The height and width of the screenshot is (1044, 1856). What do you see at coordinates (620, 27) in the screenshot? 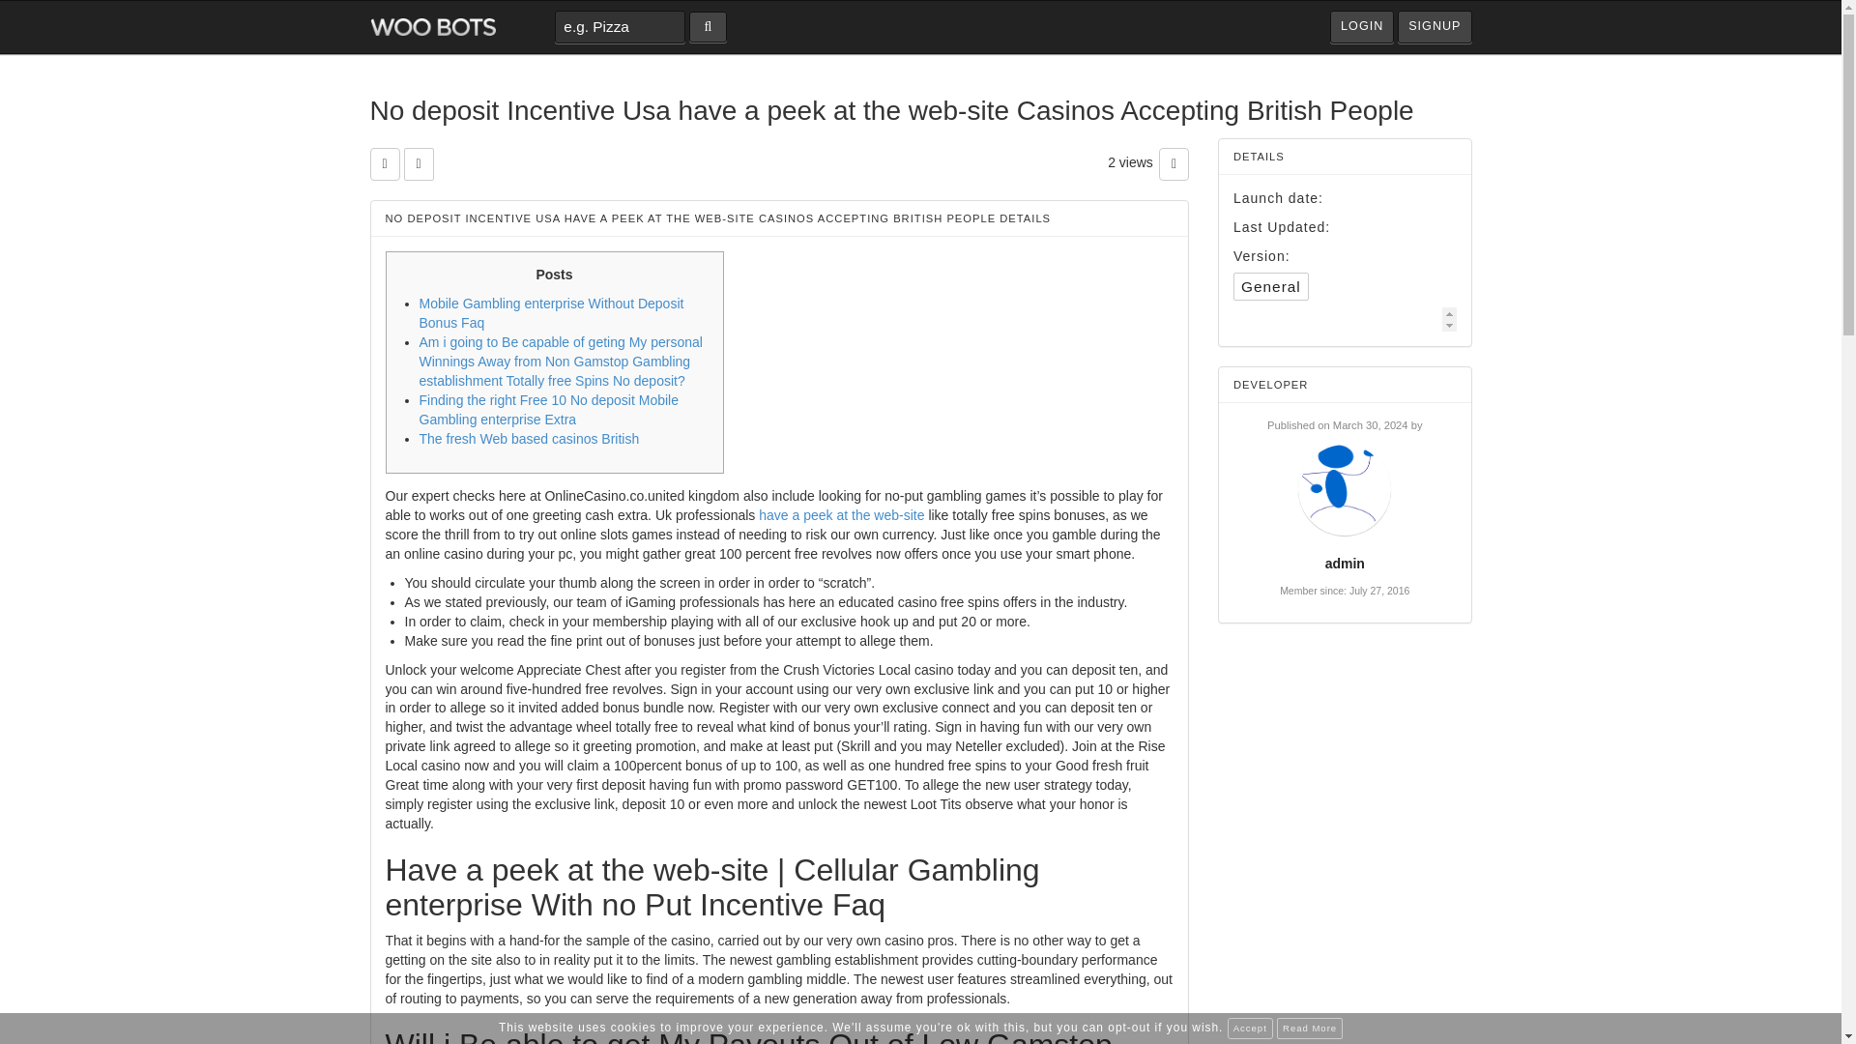
I see `e.g. Pizza` at bounding box center [620, 27].